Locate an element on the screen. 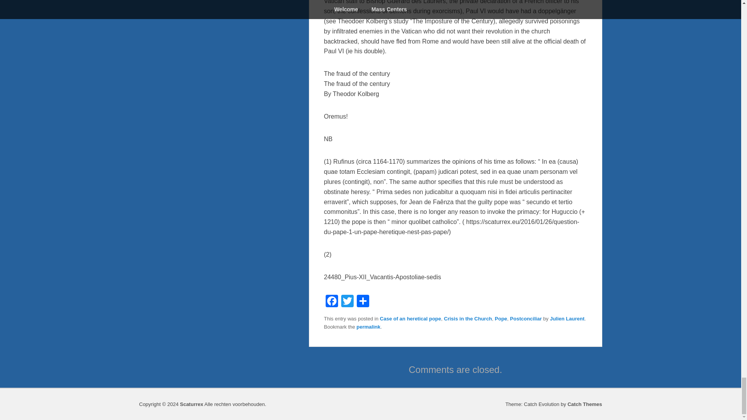  Twitter is located at coordinates (347, 301).